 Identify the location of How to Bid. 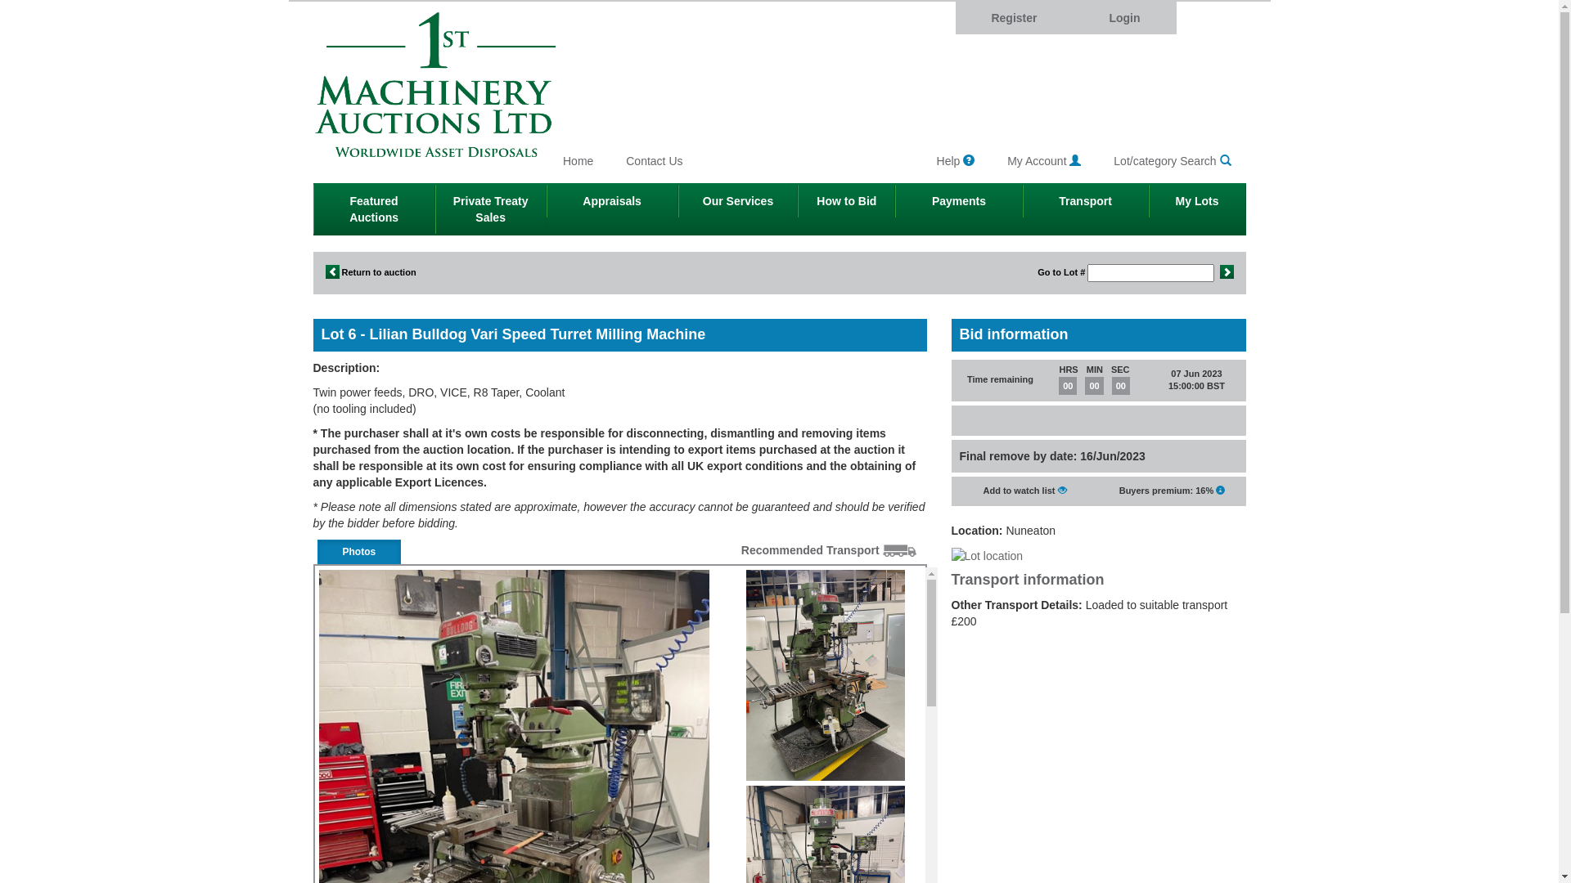
(846, 201).